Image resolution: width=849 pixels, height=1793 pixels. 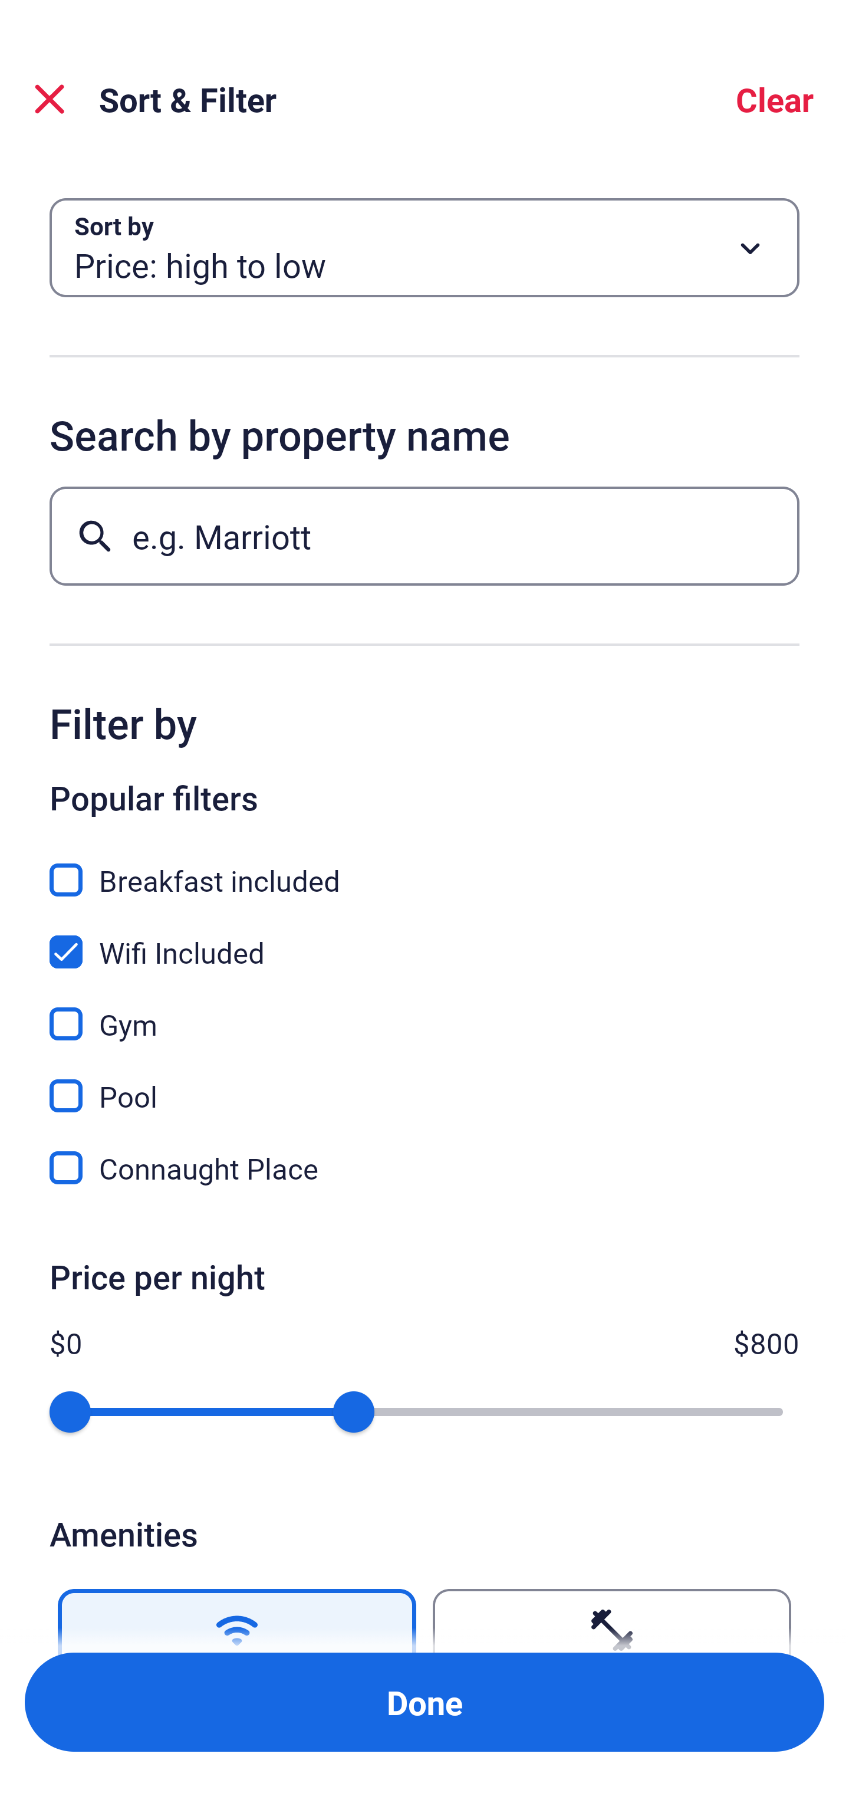 What do you see at coordinates (424, 1083) in the screenshot?
I see `Pool, Pool` at bounding box center [424, 1083].